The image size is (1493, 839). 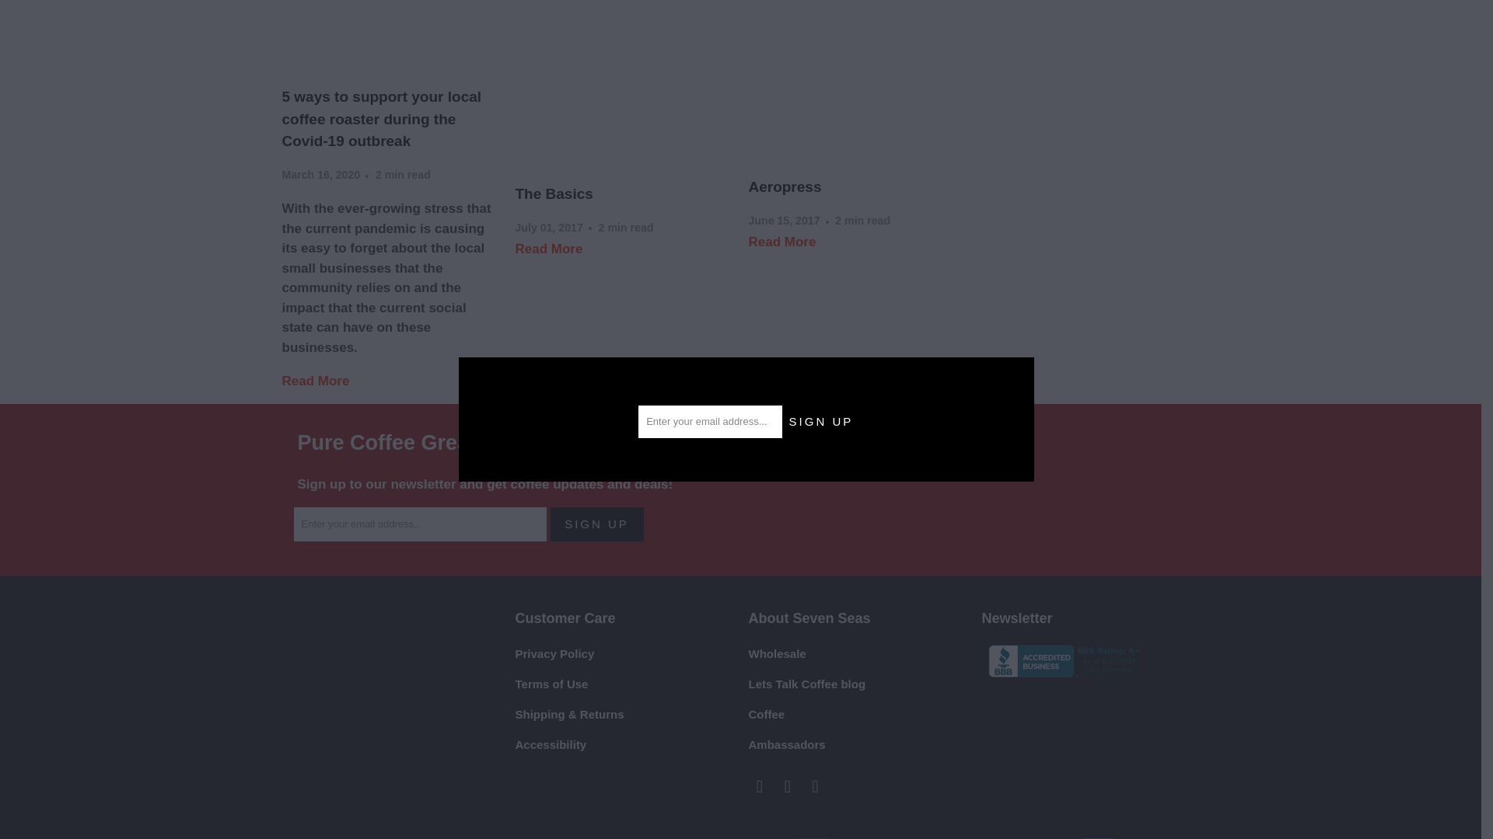 I want to click on PayPal, so click(x=1059, y=837).